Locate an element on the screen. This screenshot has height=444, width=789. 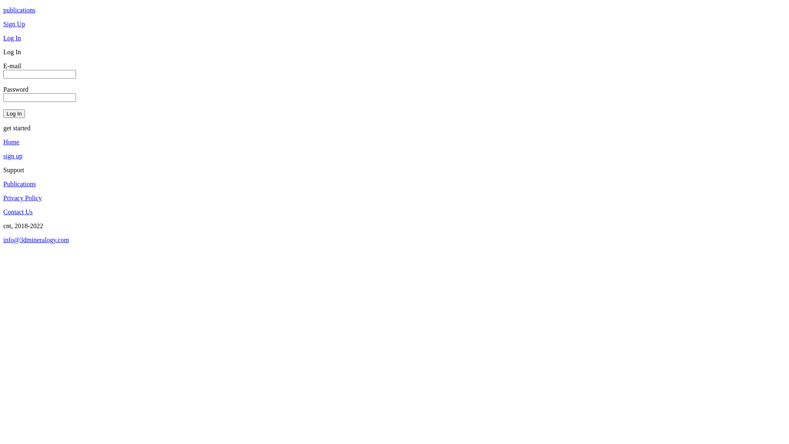
Publications is located at coordinates (394, 184).